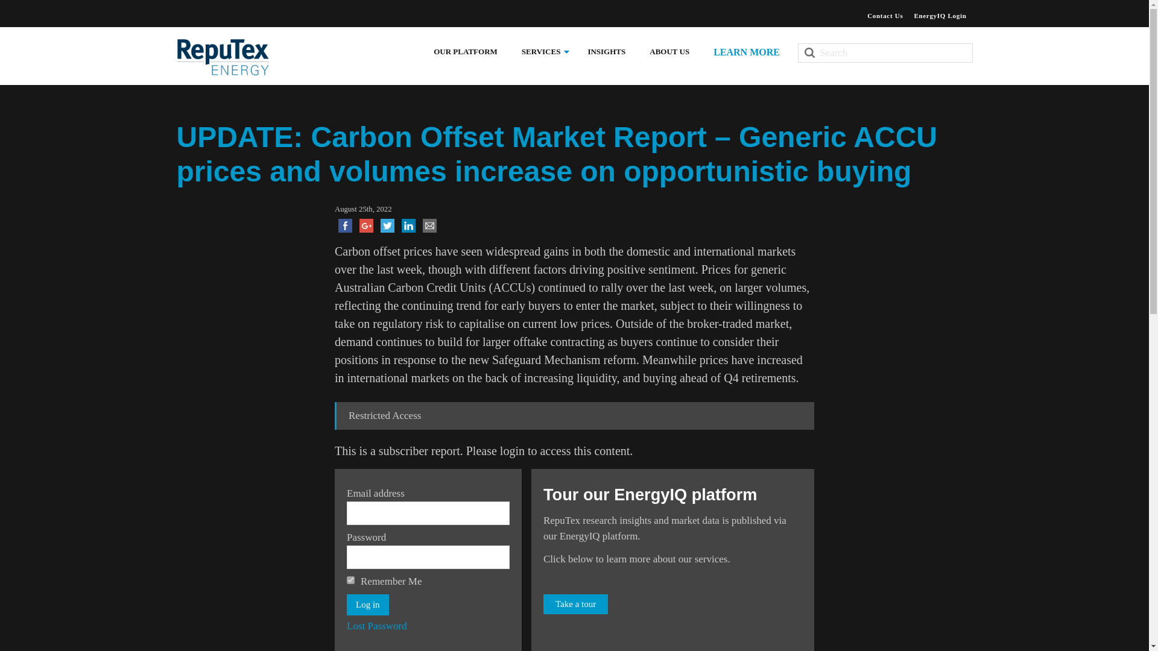  Describe the element at coordinates (669, 52) in the screenshot. I see `ABOUT US` at that location.